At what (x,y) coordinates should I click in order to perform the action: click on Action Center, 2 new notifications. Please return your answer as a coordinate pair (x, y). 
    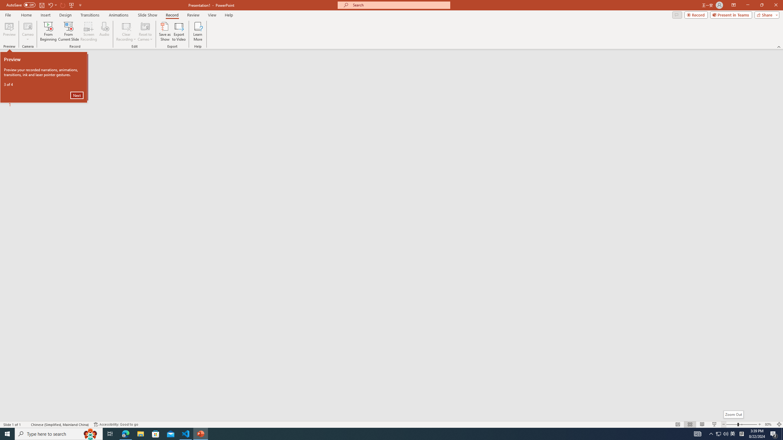
    Looking at the image, I should click on (774, 434).